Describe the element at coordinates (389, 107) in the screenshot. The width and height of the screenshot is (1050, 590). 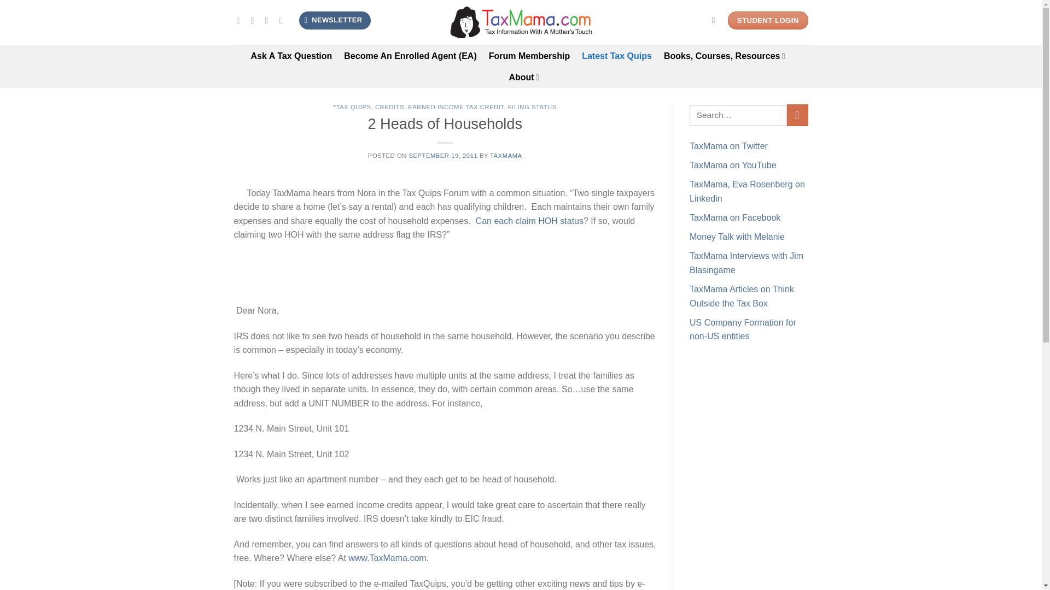
I see `CREDITS` at that location.